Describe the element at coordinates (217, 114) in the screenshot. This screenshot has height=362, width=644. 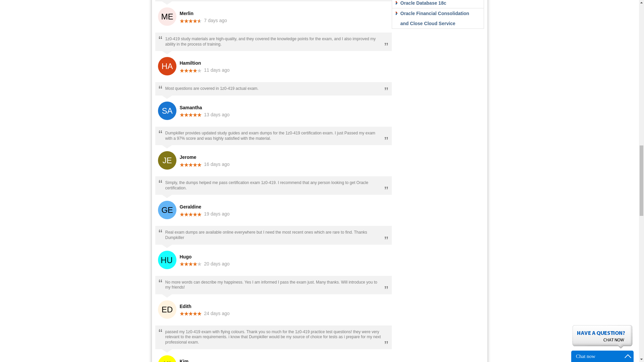
I see `Jul 06, 2024` at that location.